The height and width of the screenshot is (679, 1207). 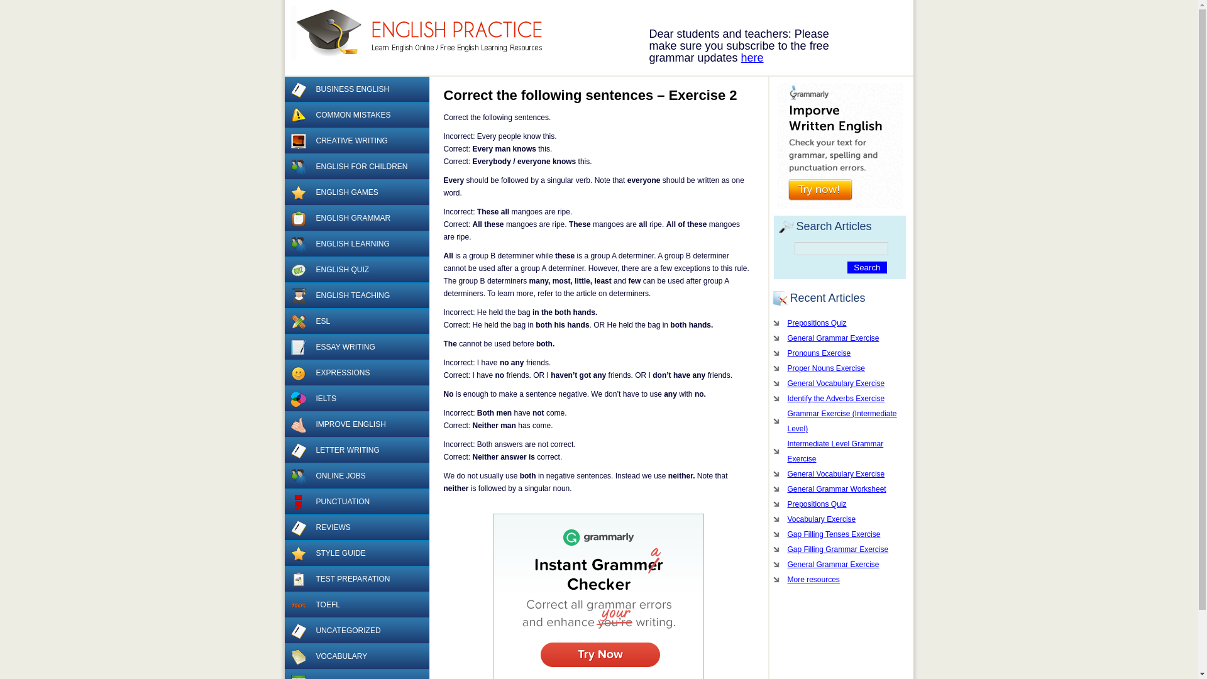 What do you see at coordinates (356, 605) in the screenshot?
I see `TOEFL` at bounding box center [356, 605].